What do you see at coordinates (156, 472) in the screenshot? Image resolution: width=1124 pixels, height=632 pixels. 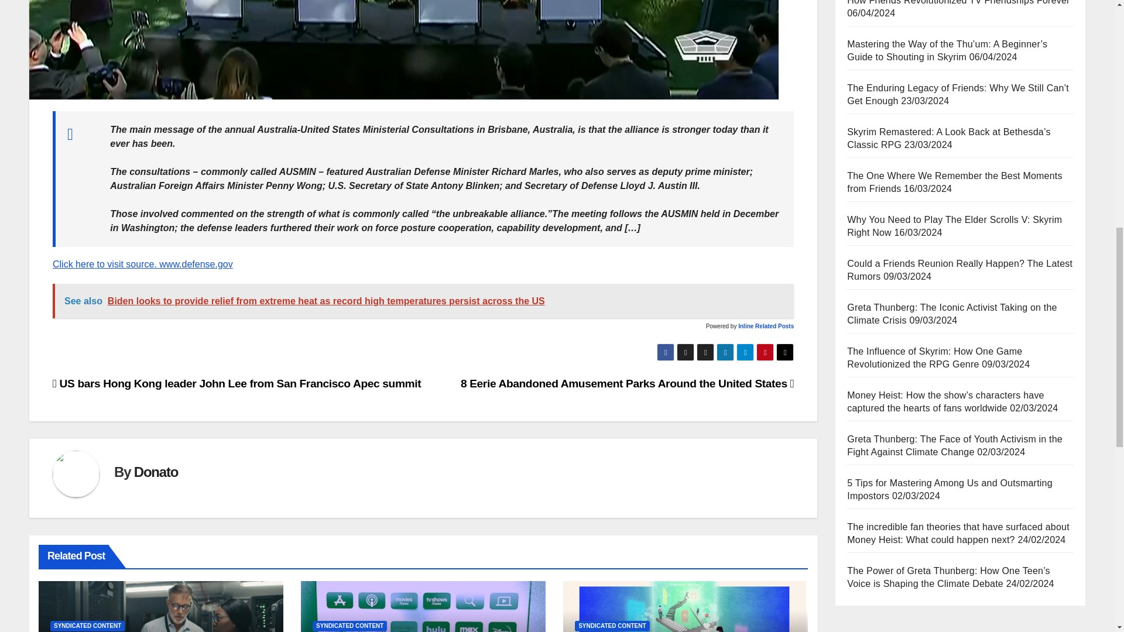 I see `Donato` at bounding box center [156, 472].